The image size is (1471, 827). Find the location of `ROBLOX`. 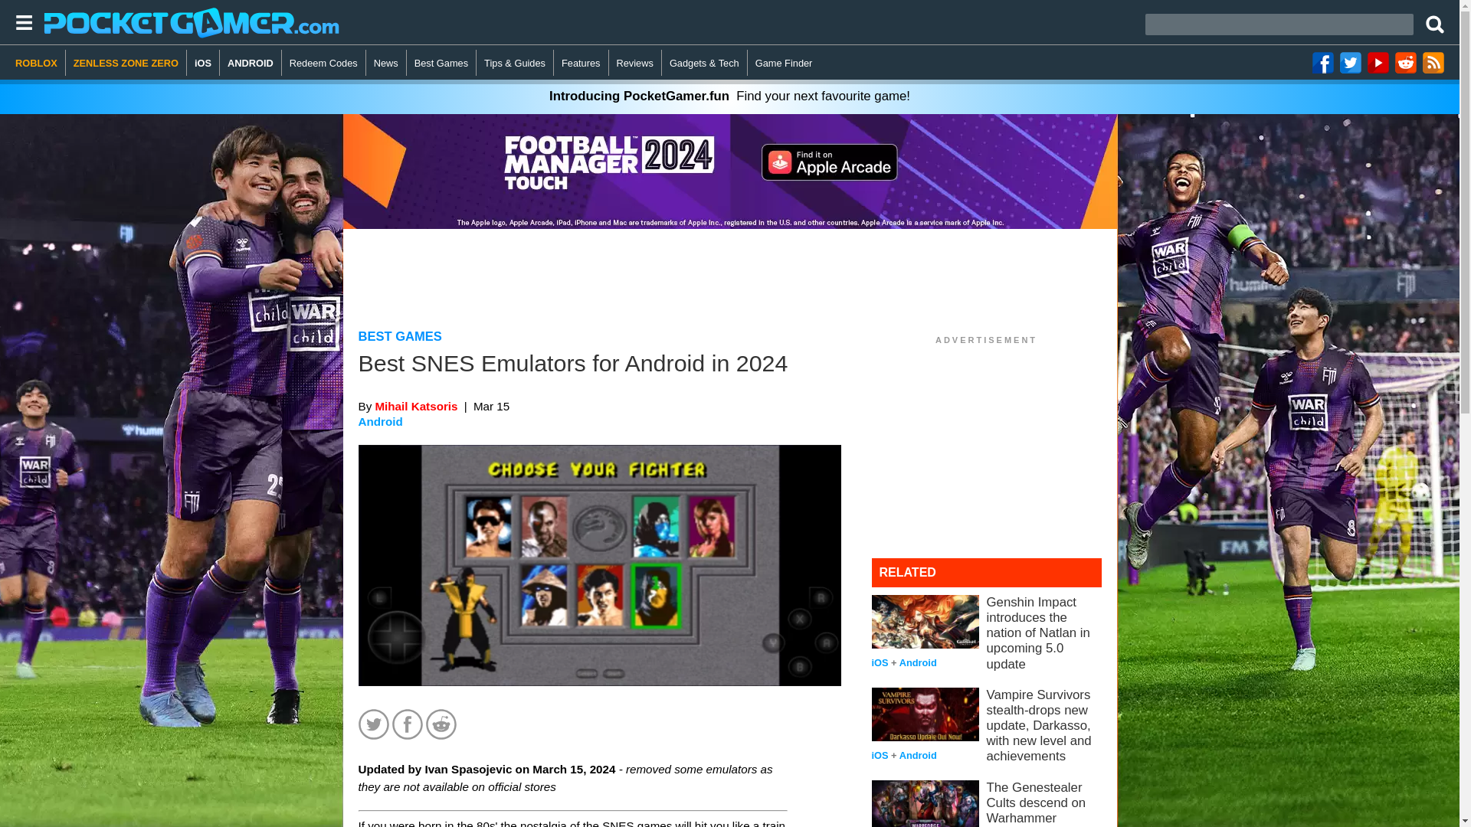

ROBLOX is located at coordinates (40, 63).